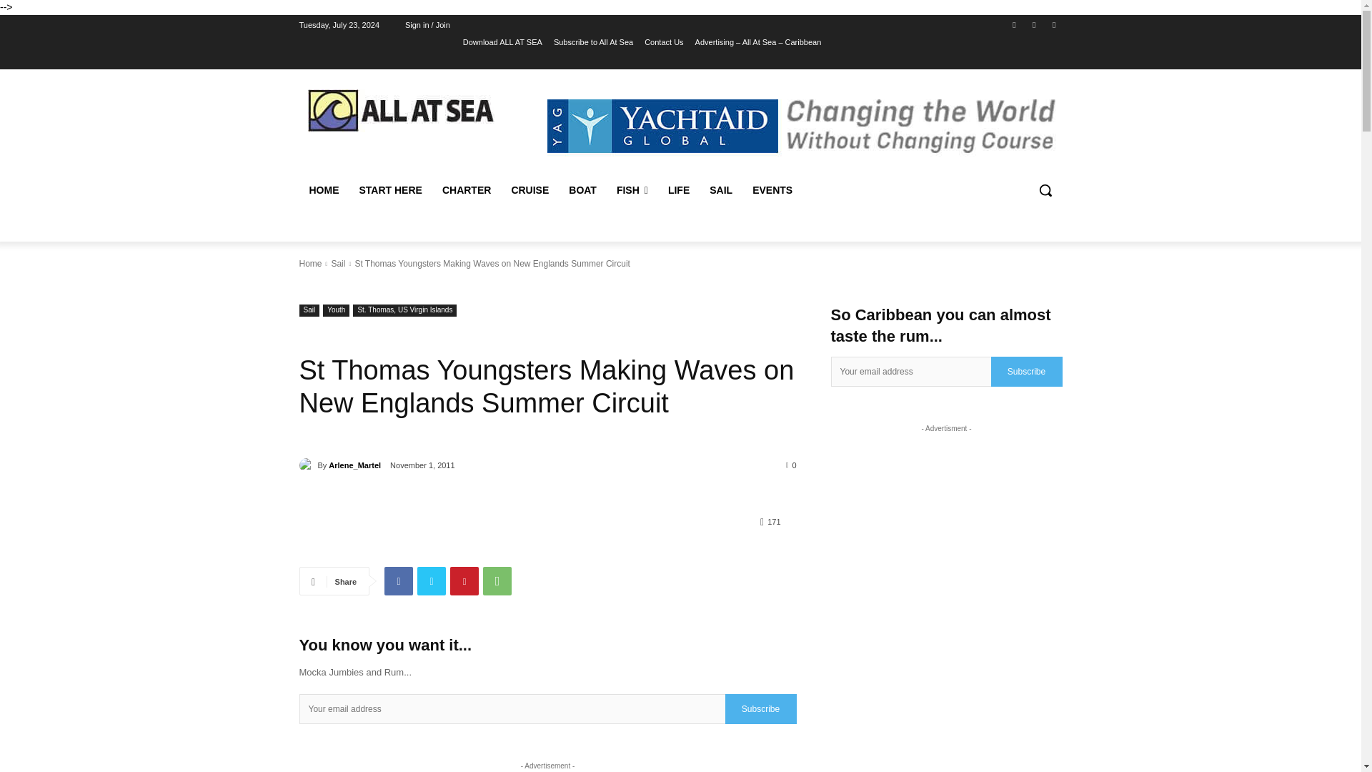 This screenshot has height=772, width=1372. What do you see at coordinates (502, 42) in the screenshot?
I see `Download ALL AT SEA` at bounding box center [502, 42].